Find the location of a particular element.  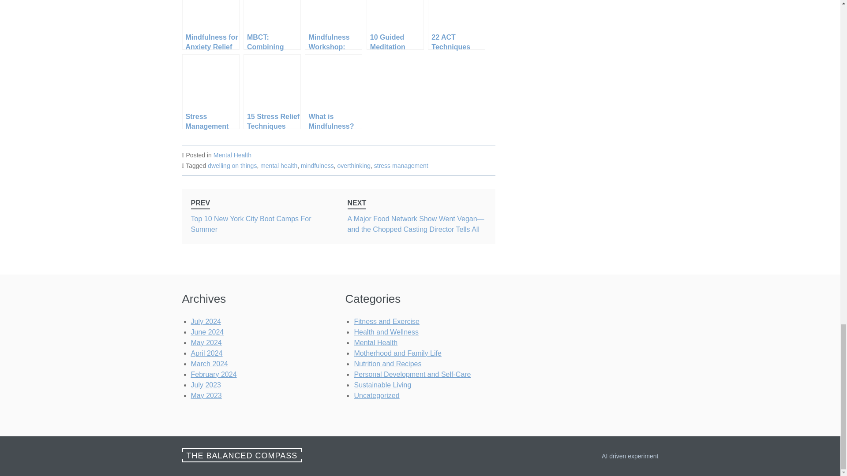

22 ACT Techniques and Tools is located at coordinates (260, 216).